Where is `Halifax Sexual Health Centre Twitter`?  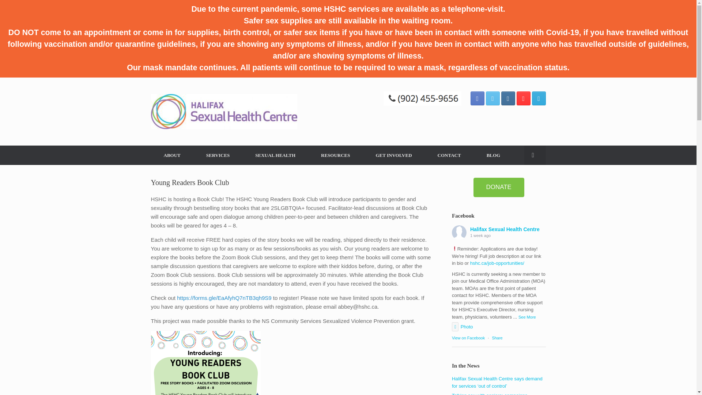 Halifax Sexual Health Centre Twitter is located at coordinates (492, 98).